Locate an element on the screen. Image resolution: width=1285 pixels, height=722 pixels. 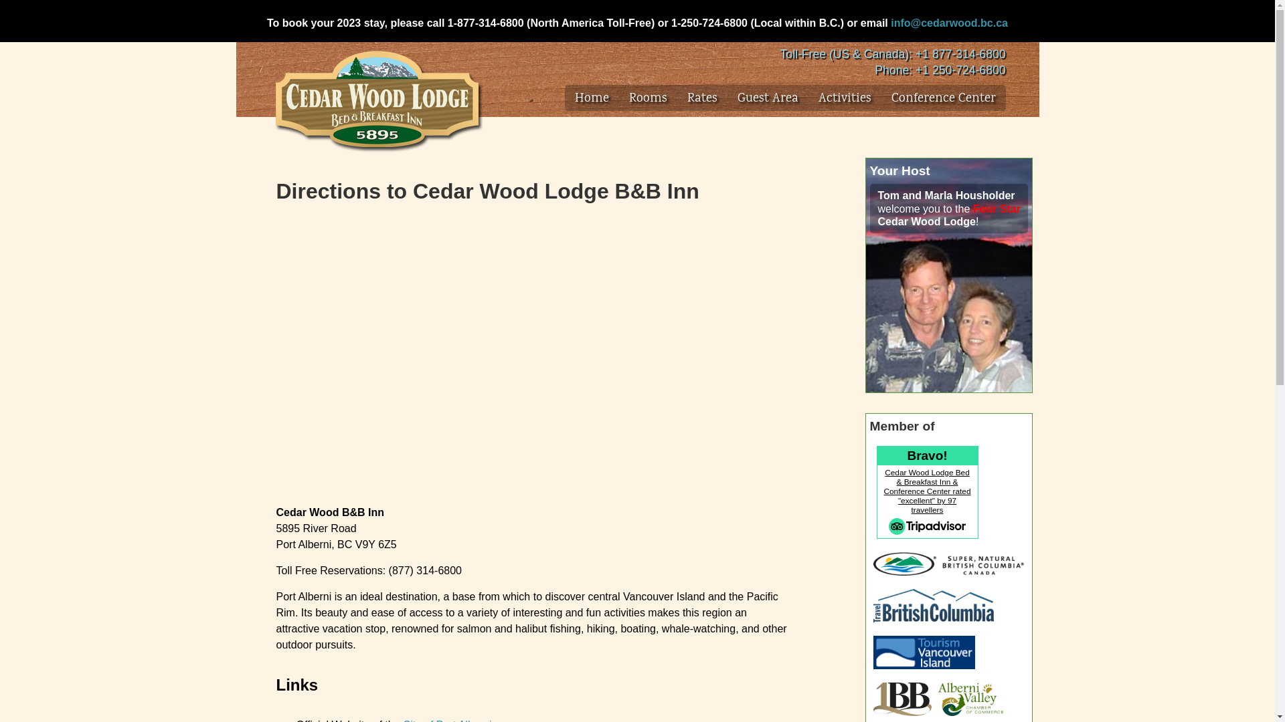
Activities is located at coordinates (845, 99).